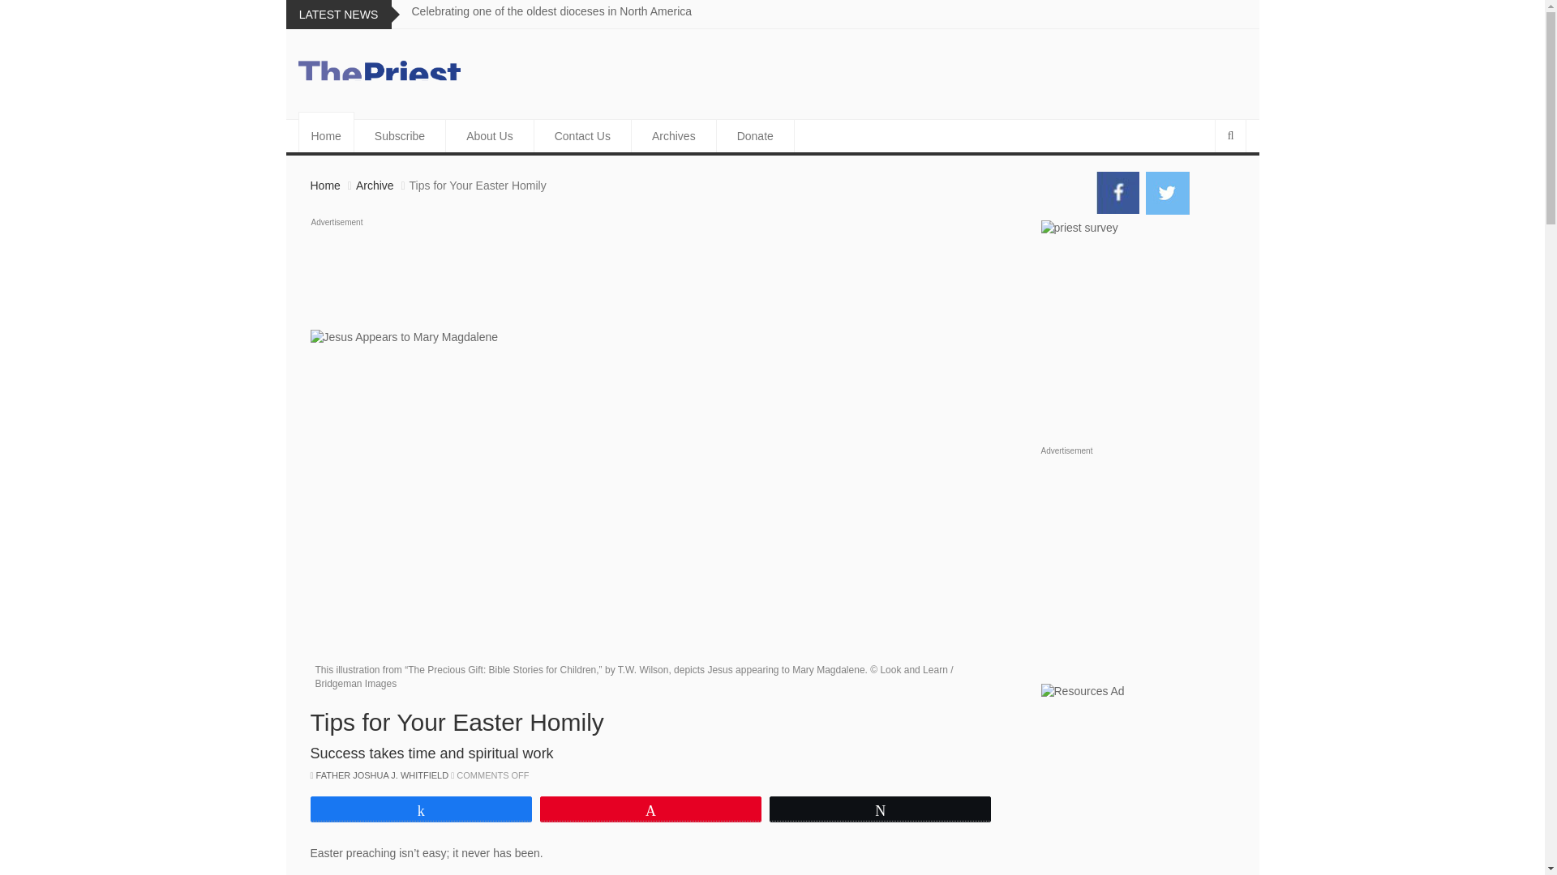  I want to click on Archives, so click(674, 135).